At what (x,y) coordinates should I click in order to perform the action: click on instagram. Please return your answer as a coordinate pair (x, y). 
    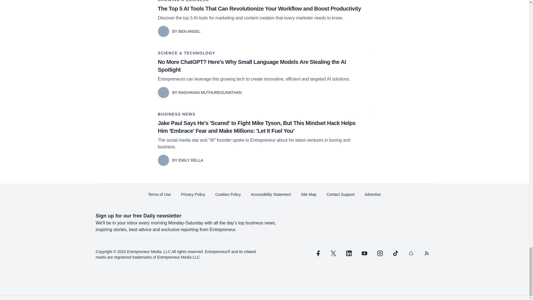
    Looking at the image, I should click on (380, 253).